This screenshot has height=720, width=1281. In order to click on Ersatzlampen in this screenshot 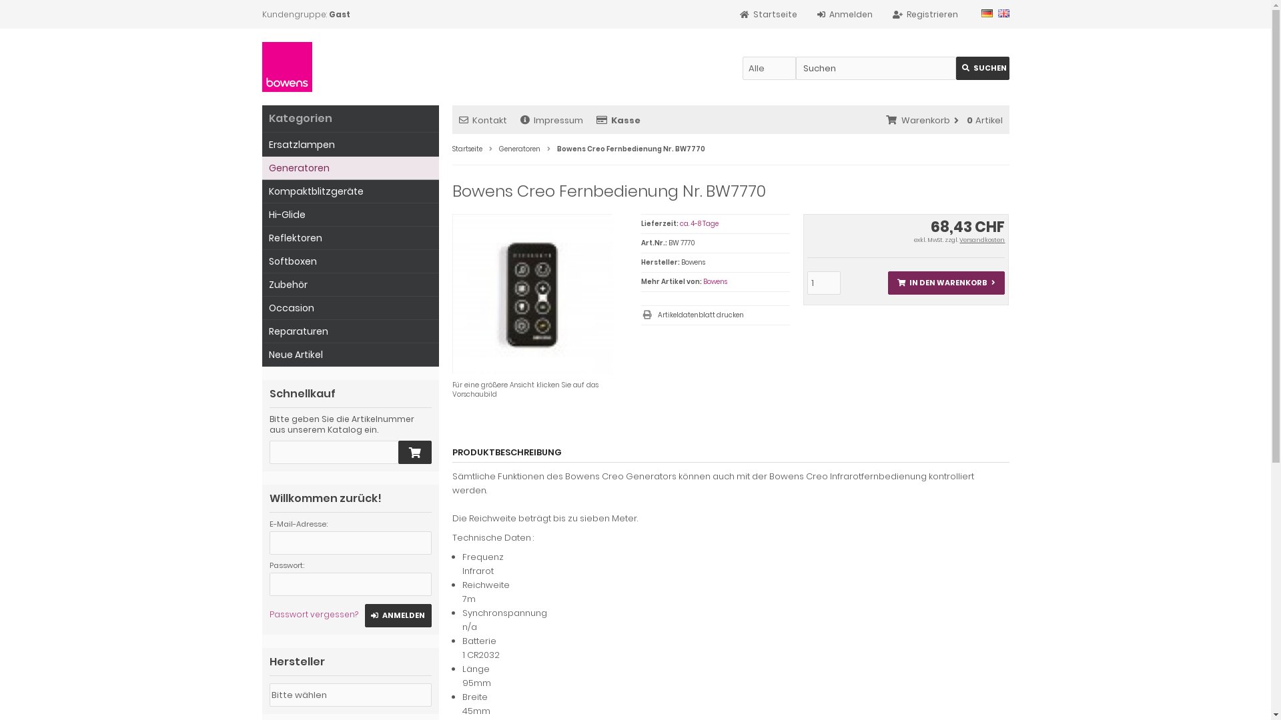, I will do `click(350, 145)`.